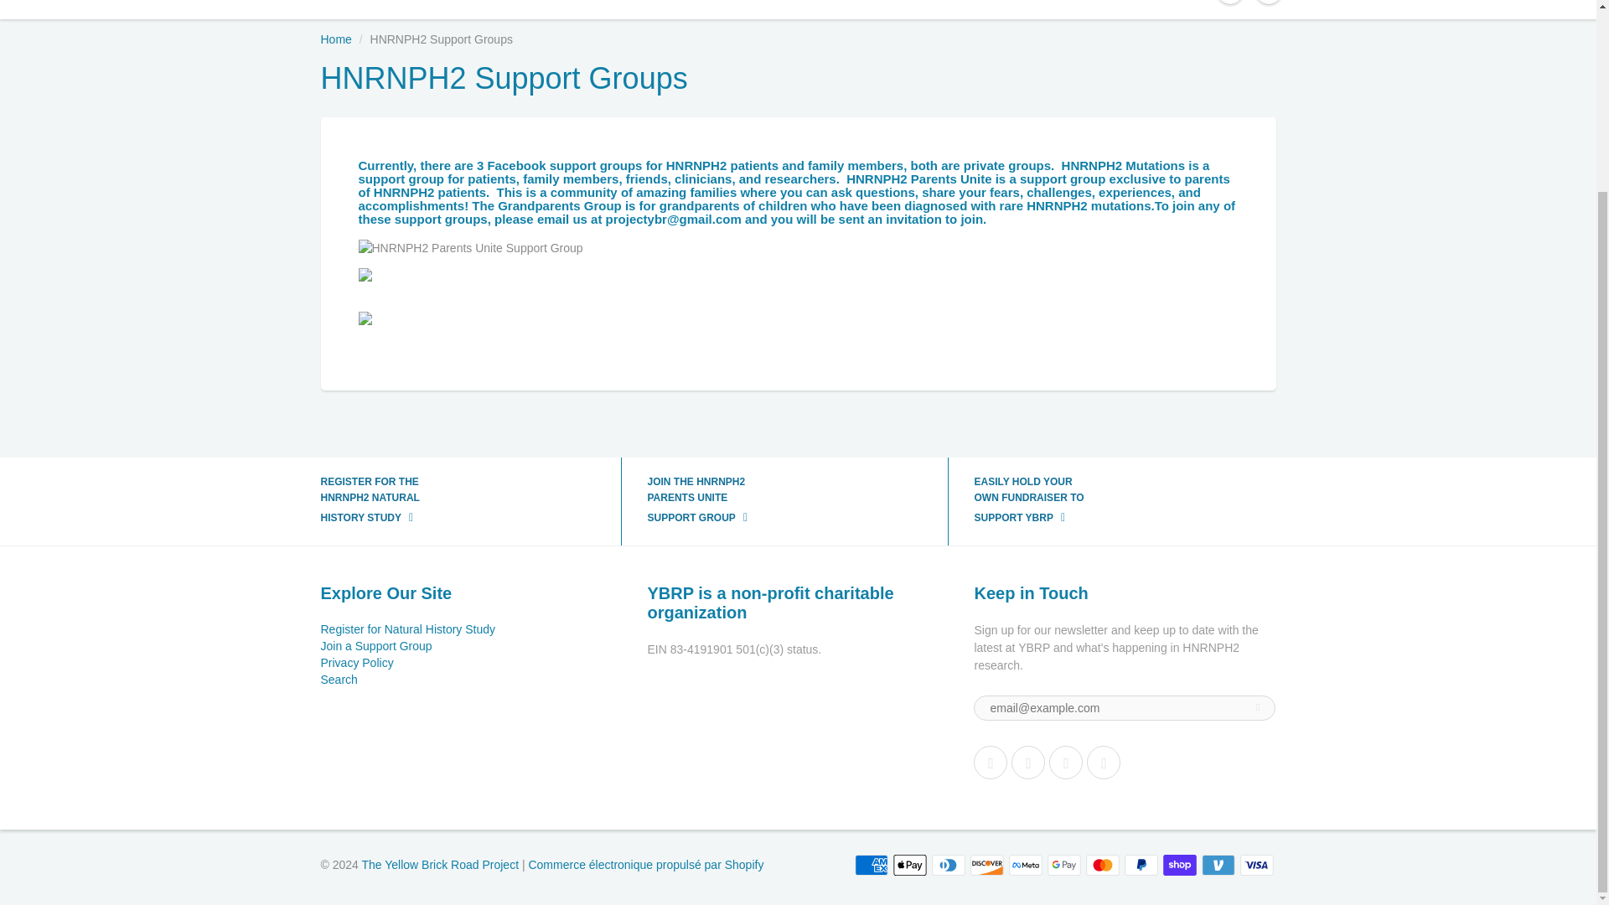 This screenshot has width=1609, height=905. Describe the element at coordinates (1218, 865) in the screenshot. I see `Venmo` at that location.